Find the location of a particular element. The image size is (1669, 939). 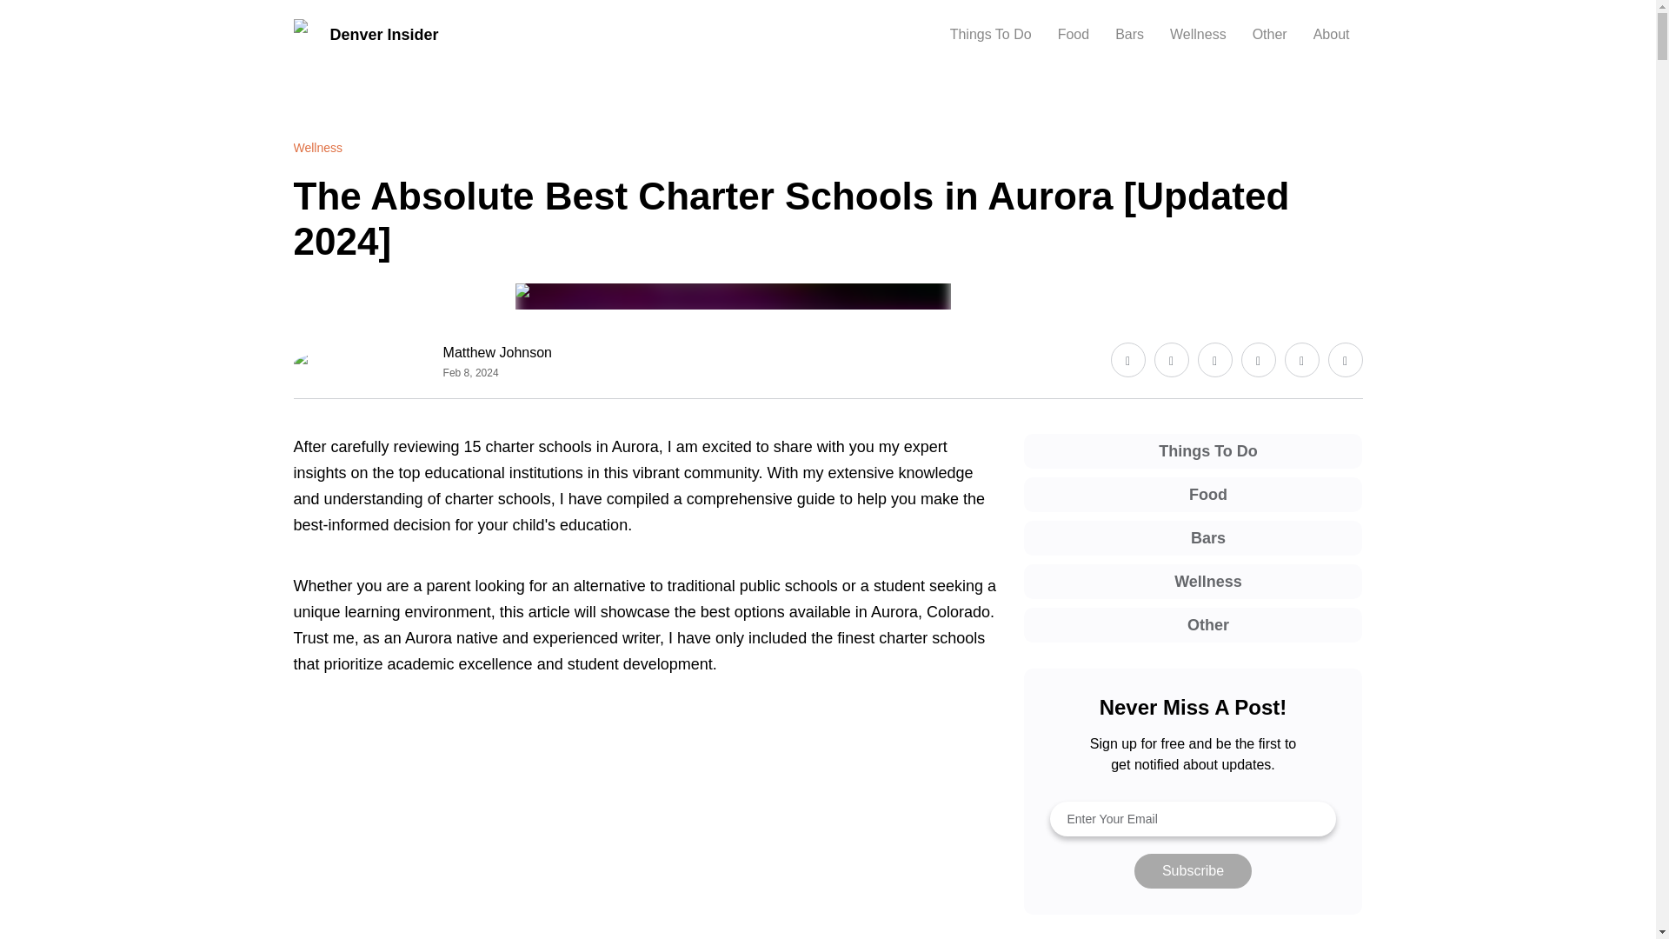

Wellness is located at coordinates (318, 148).